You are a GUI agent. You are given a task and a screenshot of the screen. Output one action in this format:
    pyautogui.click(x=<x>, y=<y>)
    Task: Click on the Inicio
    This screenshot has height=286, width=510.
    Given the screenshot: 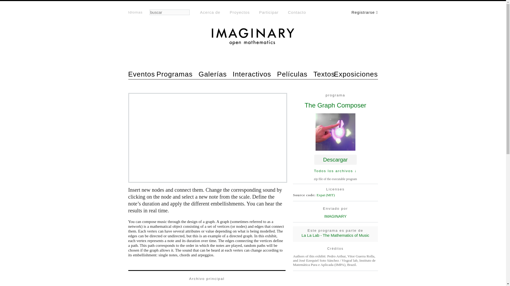 What is the action you would take?
    pyautogui.click(x=253, y=39)
    